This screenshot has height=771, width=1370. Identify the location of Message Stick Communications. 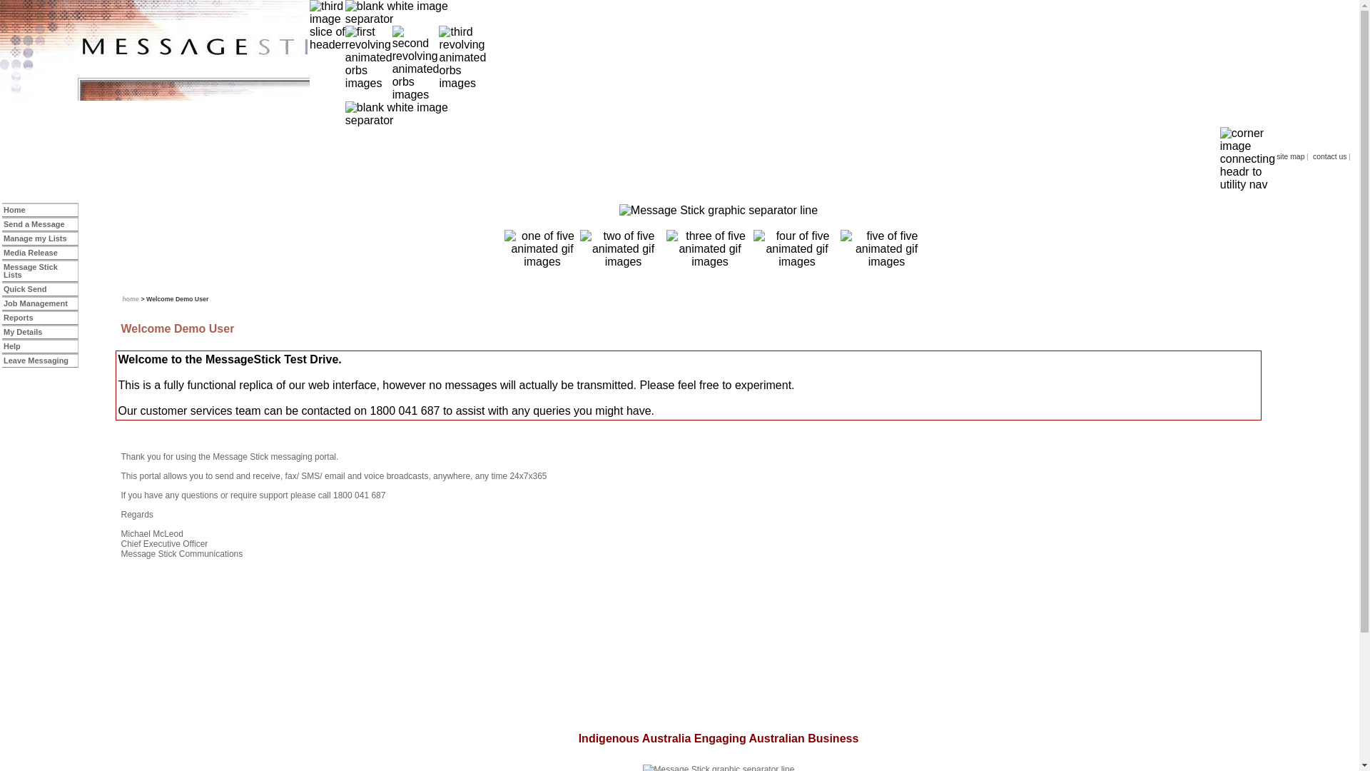
(624, 249).